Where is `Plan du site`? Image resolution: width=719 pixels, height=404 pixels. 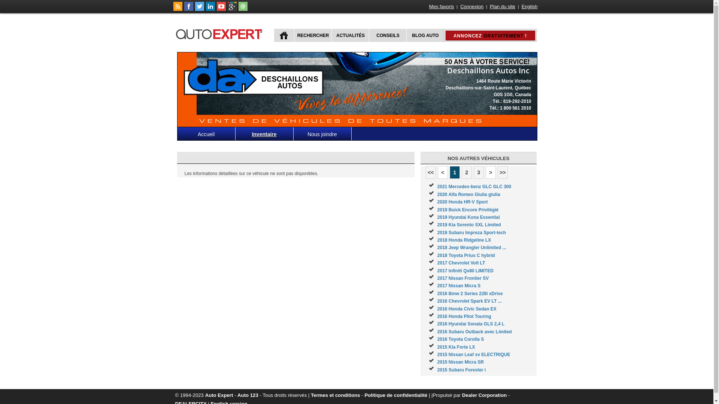
Plan du site is located at coordinates (503, 7).